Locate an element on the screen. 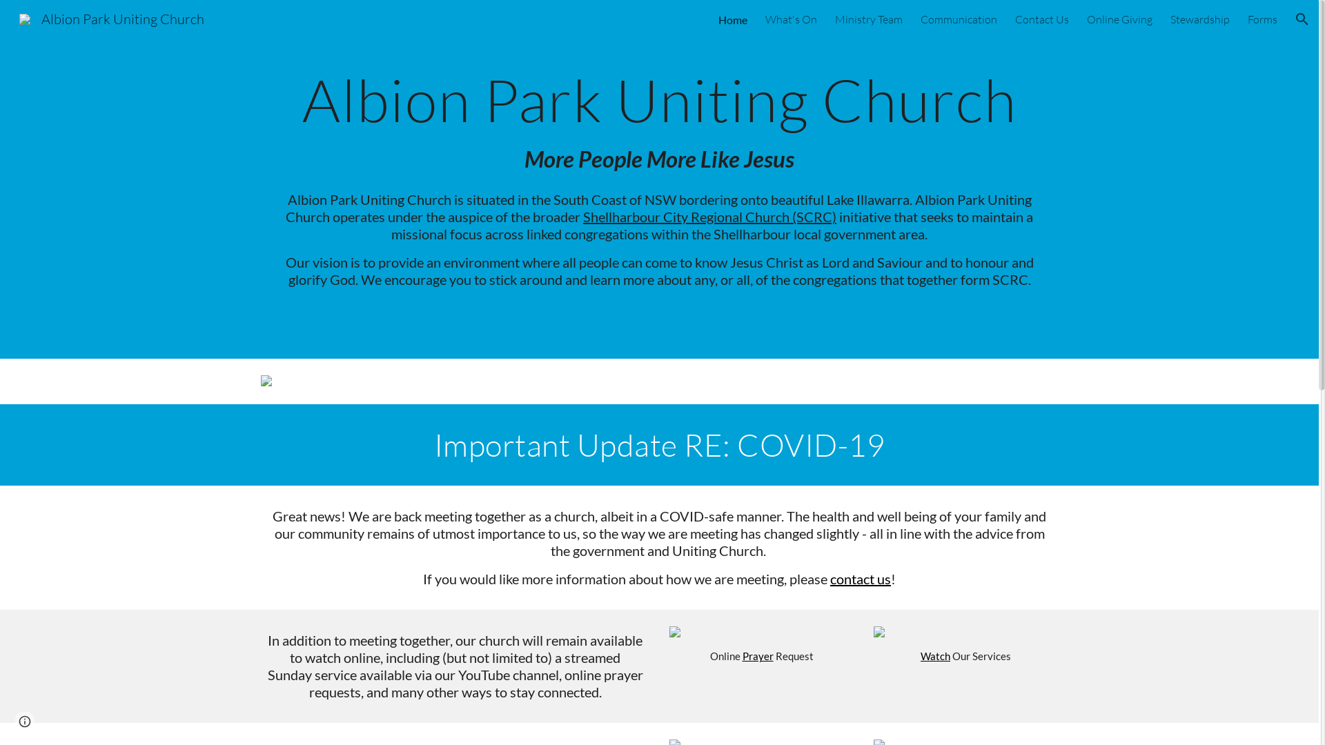  Watch is located at coordinates (936, 657).